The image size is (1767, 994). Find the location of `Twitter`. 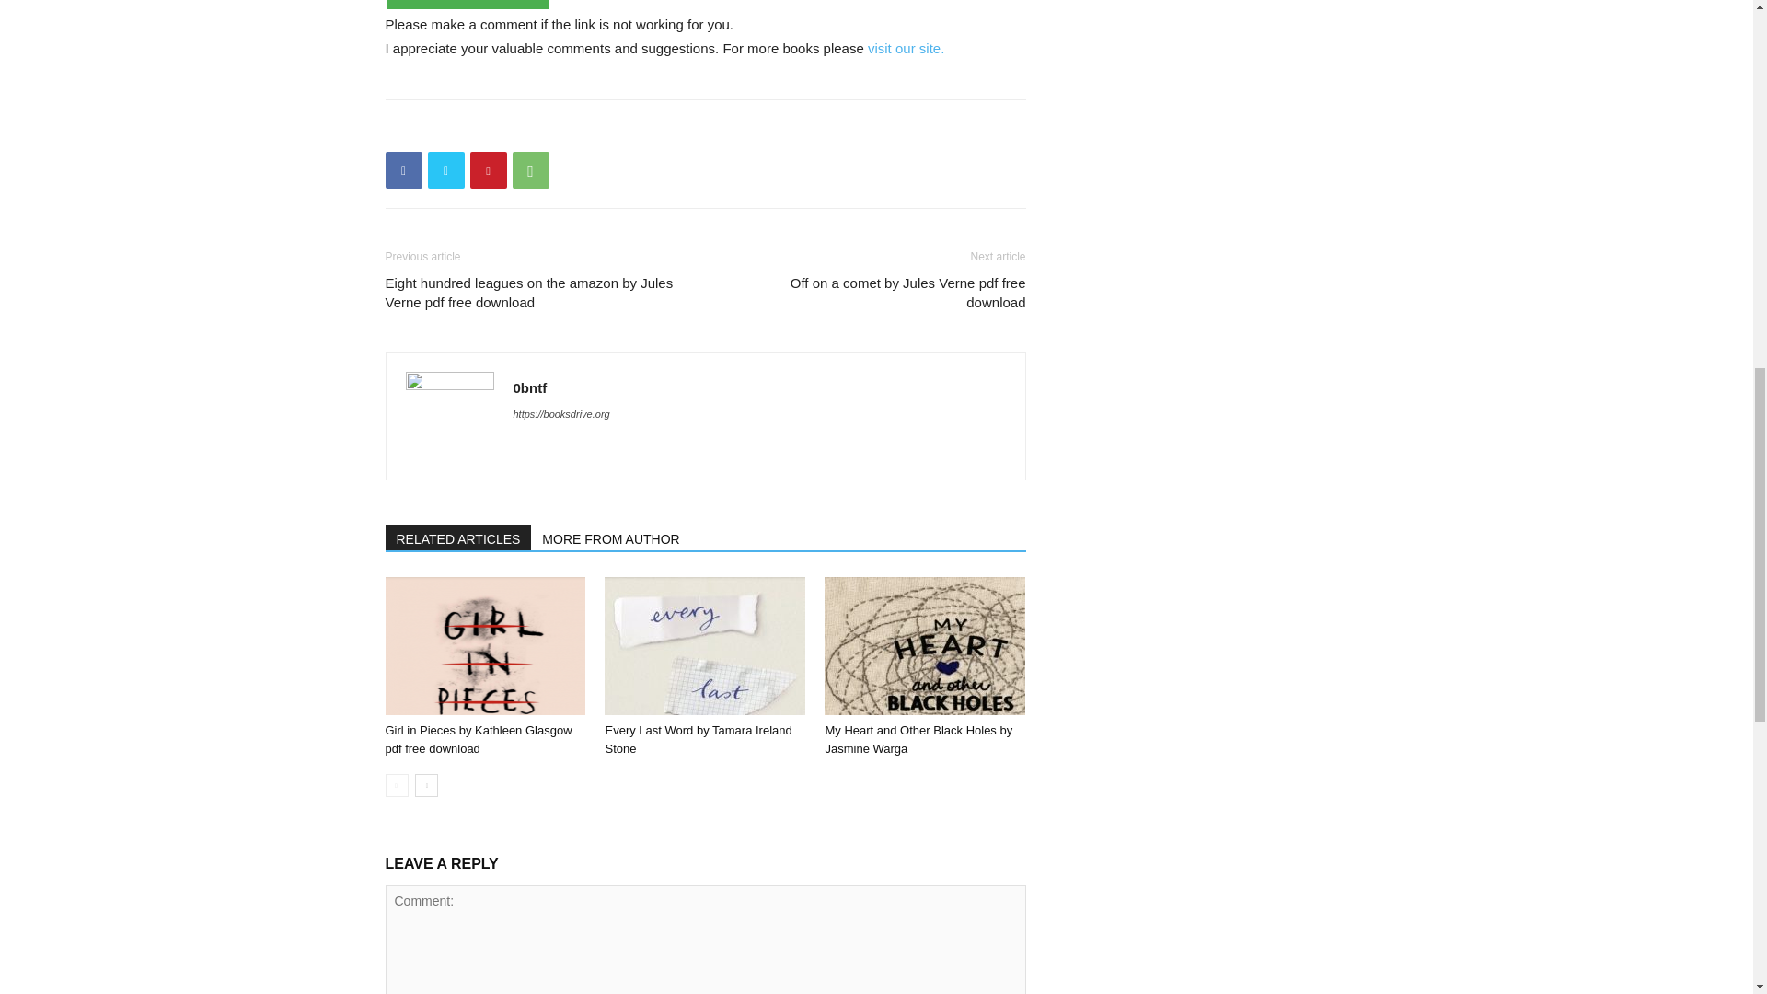

Twitter is located at coordinates (445, 170).